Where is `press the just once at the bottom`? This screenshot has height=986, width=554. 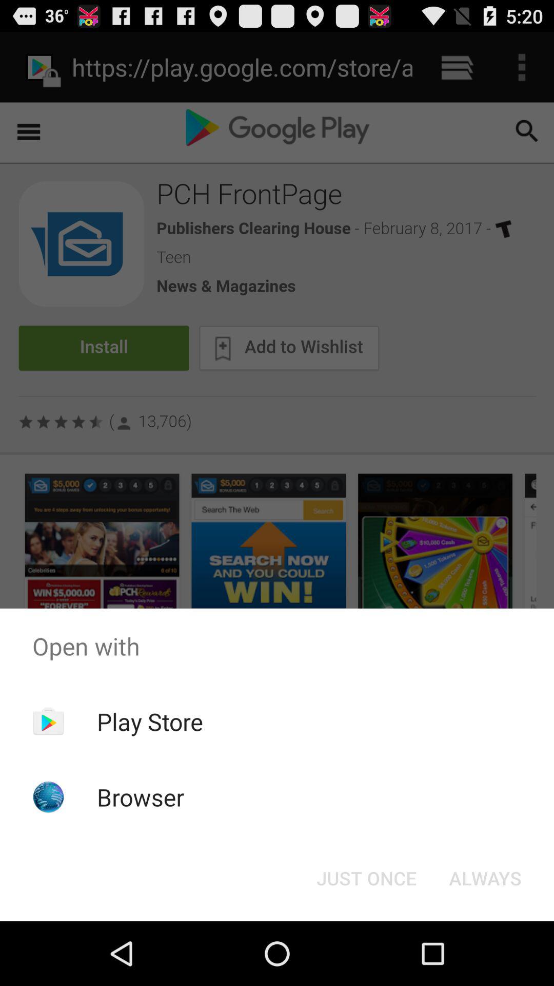 press the just once at the bottom is located at coordinates (366, 878).